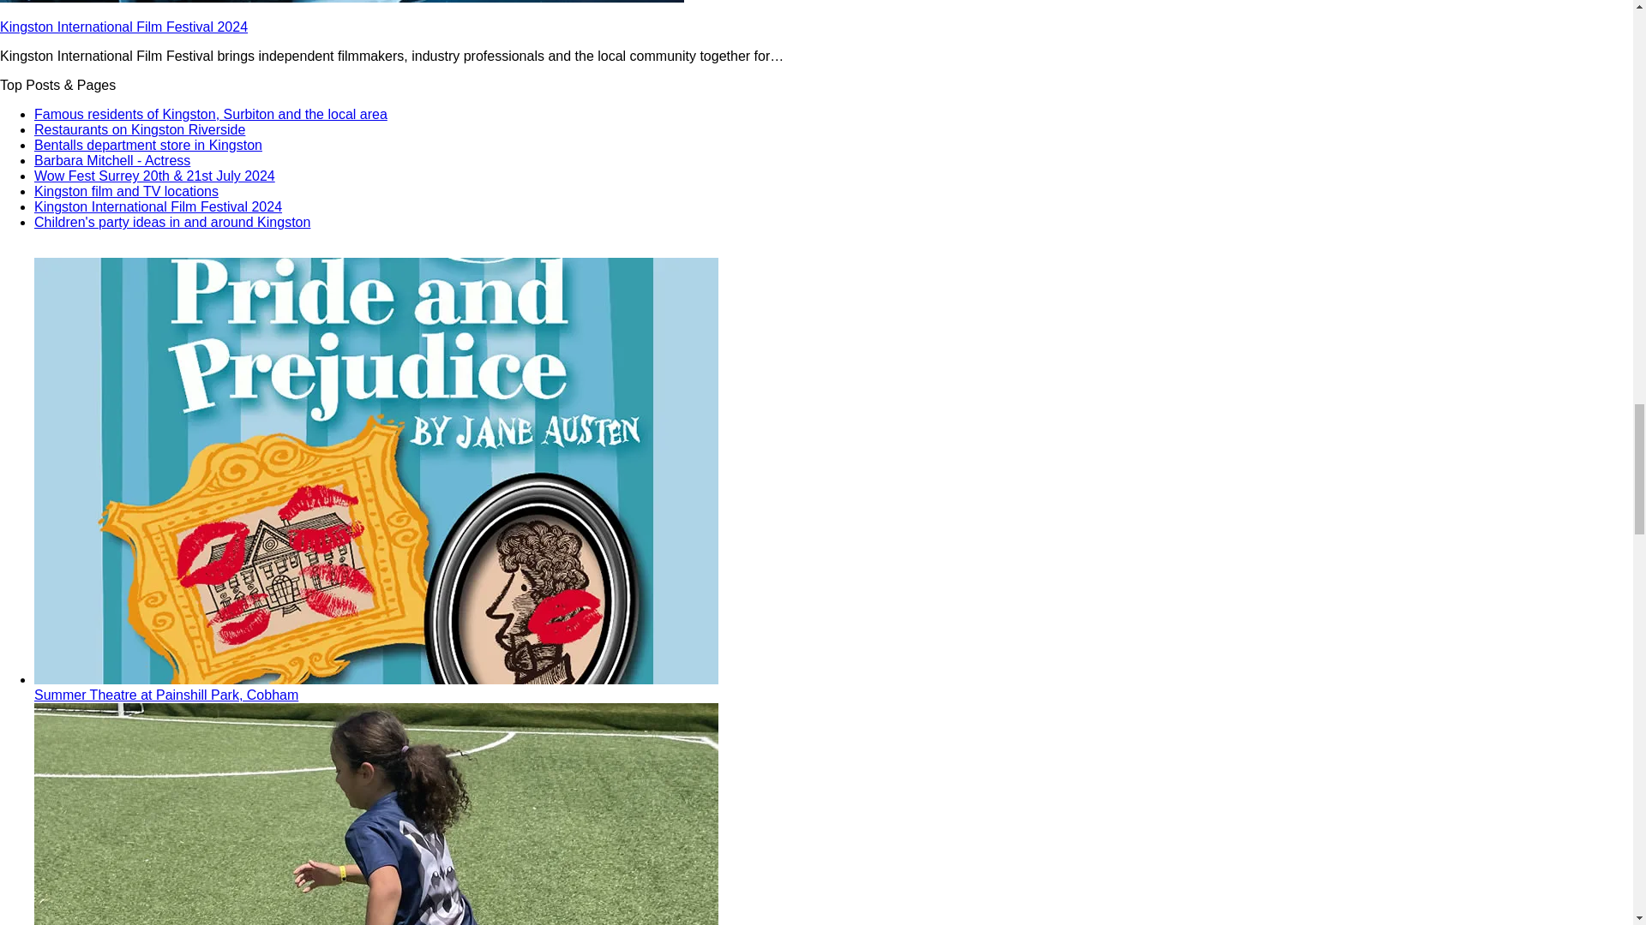 Image resolution: width=1646 pixels, height=925 pixels. What do you see at coordinates (123, 26) in the screenshot?
I see `Kingston International Film Festival 2024` at bounding box center [123, 26].